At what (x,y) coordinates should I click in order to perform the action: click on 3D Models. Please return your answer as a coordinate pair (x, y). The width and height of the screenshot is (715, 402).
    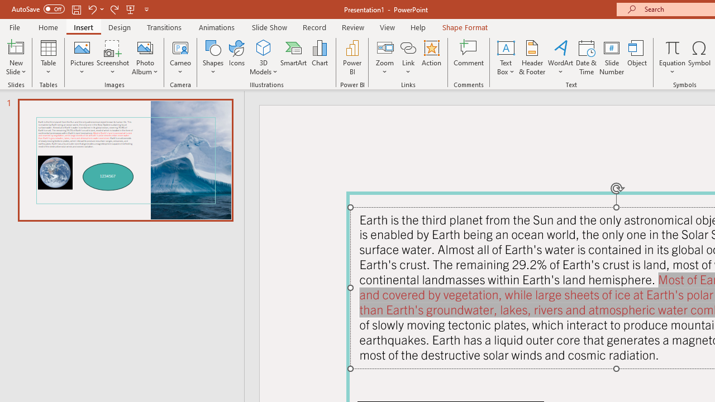
    Looking at the image, I should click on (264, 57).